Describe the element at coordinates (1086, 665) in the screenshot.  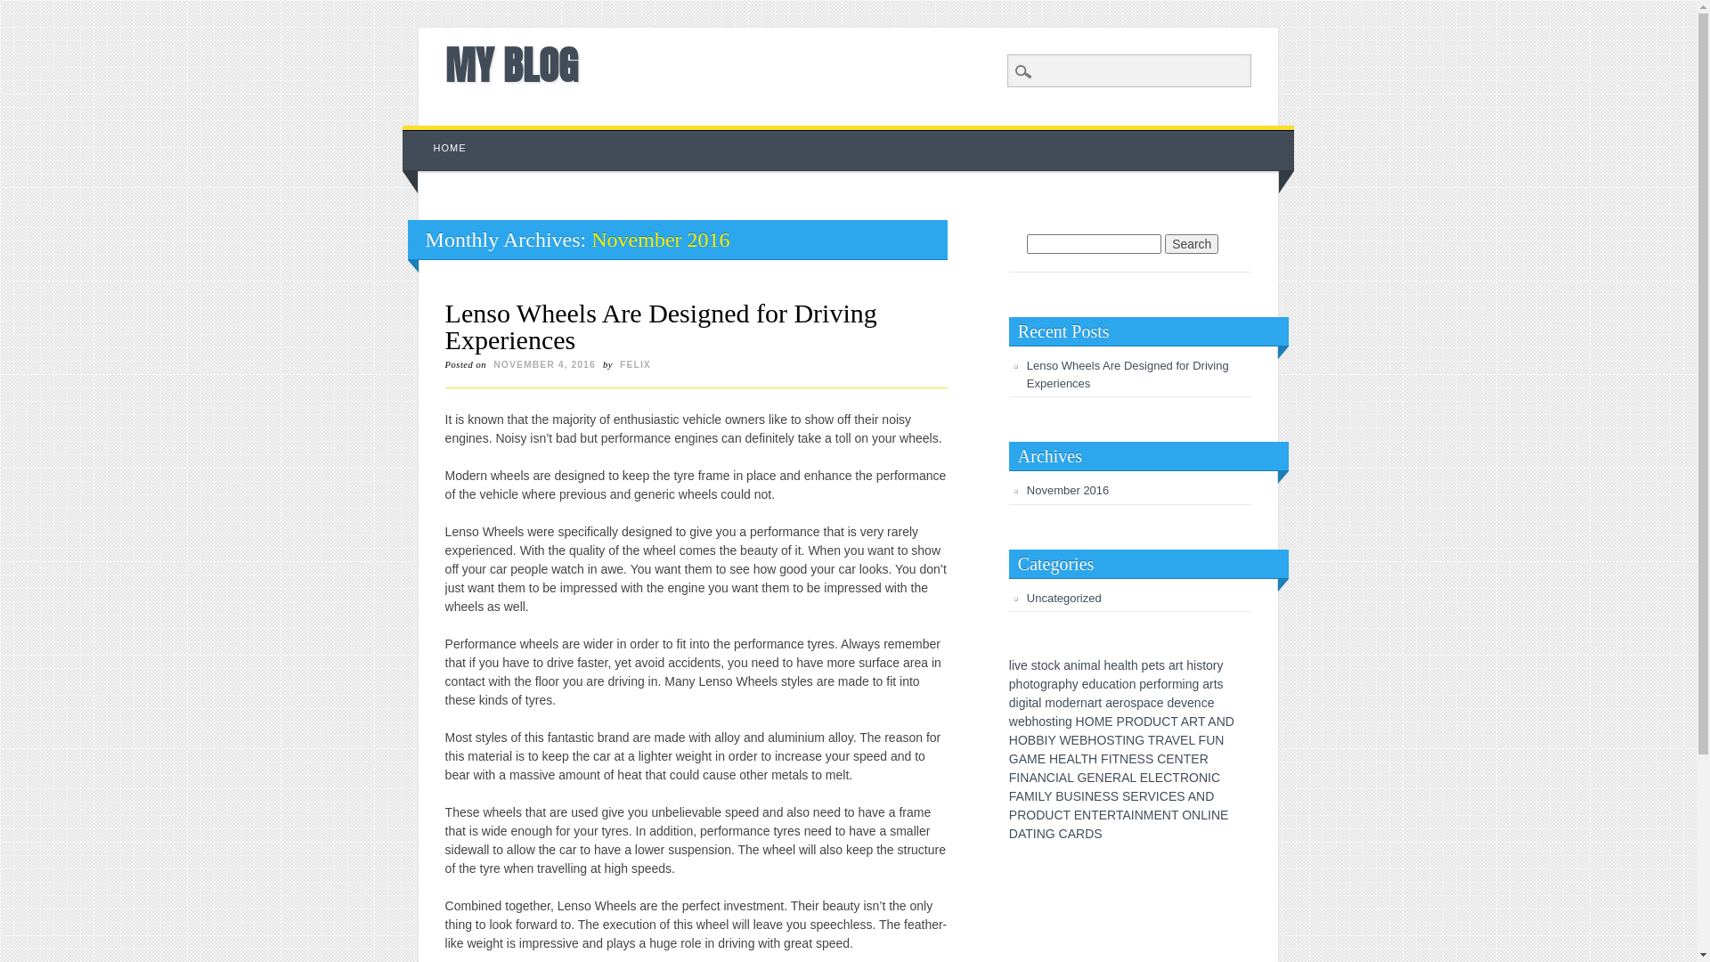
I see `m` at that location.